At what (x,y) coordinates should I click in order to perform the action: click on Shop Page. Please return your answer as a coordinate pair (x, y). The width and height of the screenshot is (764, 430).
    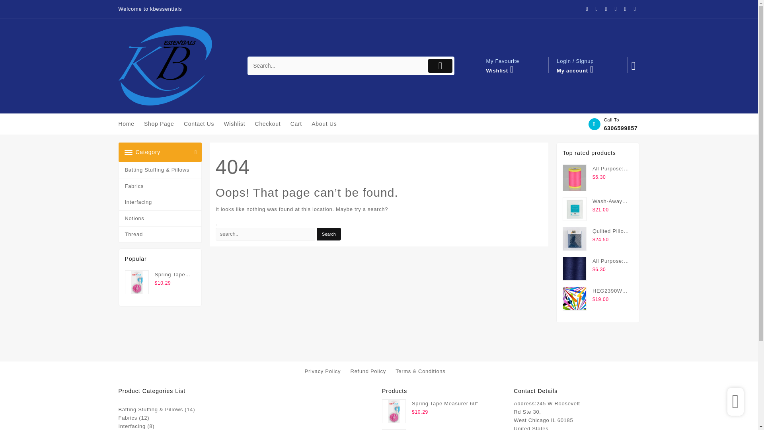
    Looking at the image, I should click on (163, 124).